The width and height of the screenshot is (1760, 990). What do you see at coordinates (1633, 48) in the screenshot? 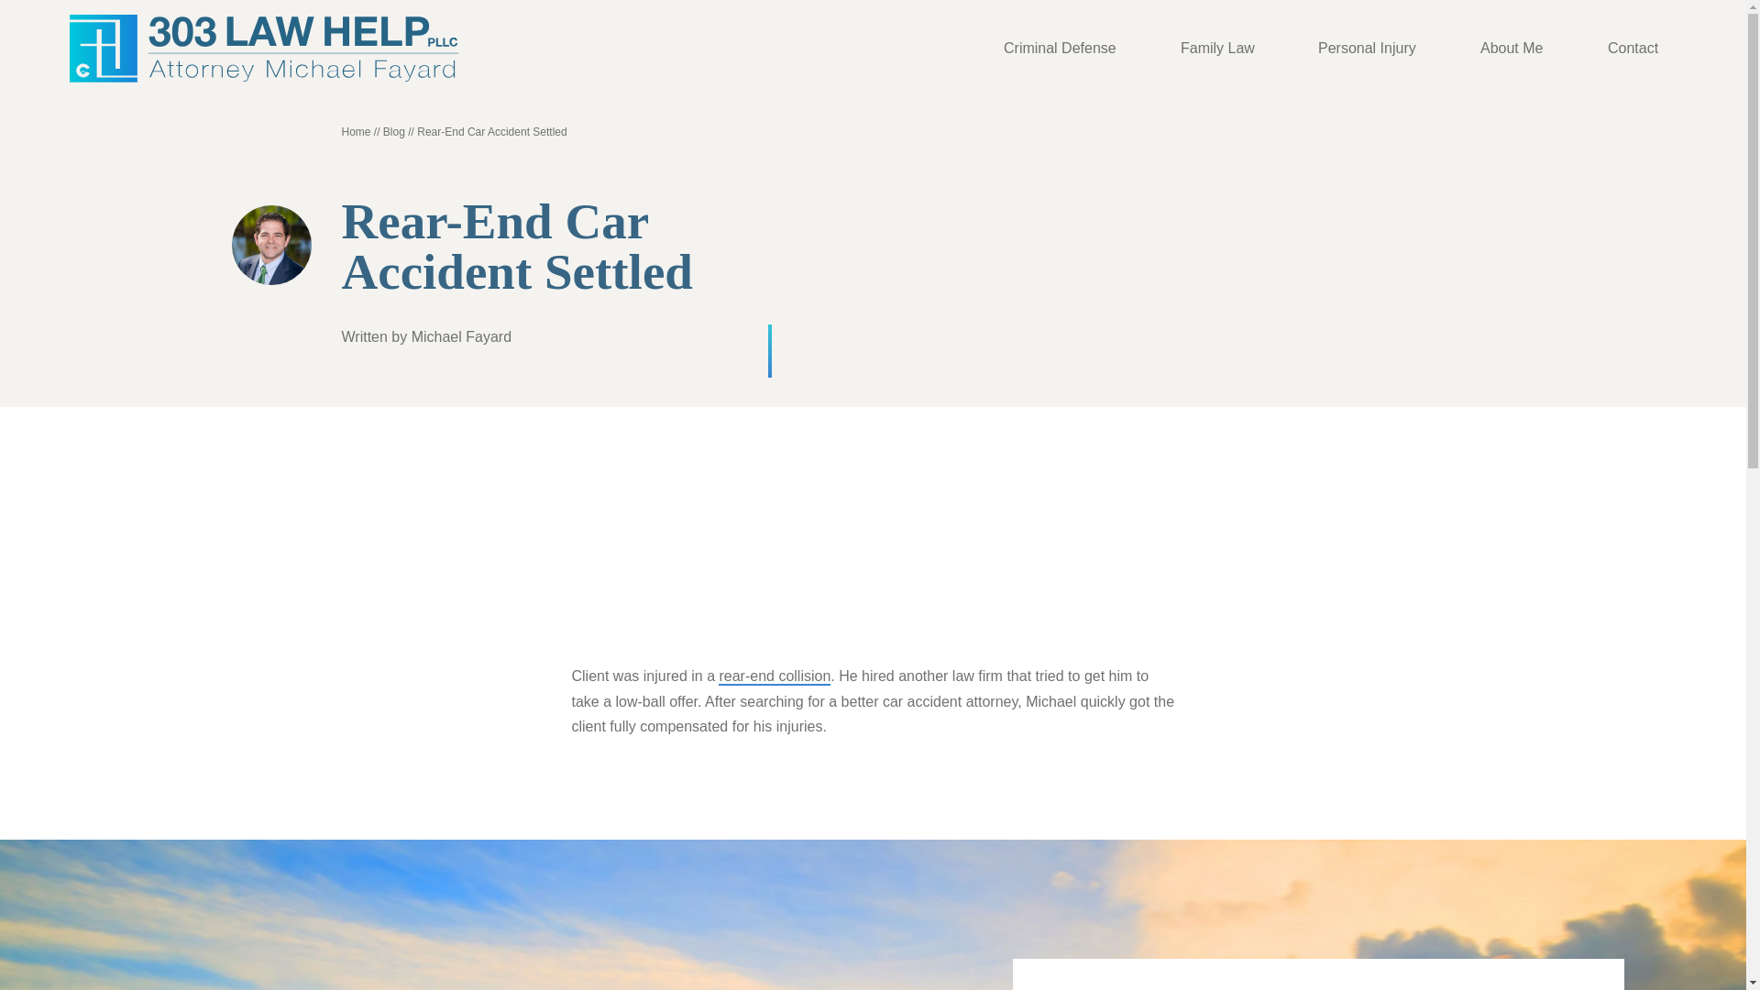
I see `Contact` at bounding box center [1633, 48].